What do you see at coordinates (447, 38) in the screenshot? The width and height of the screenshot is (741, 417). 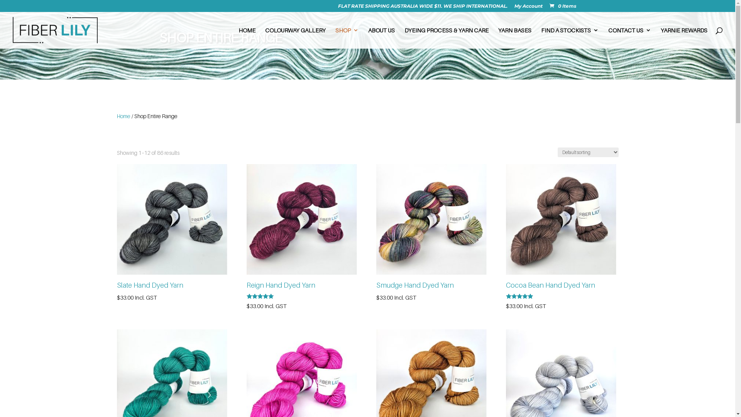 I see `DYEING PROCESS & YARN CARE` at bounding box center [447, 38].